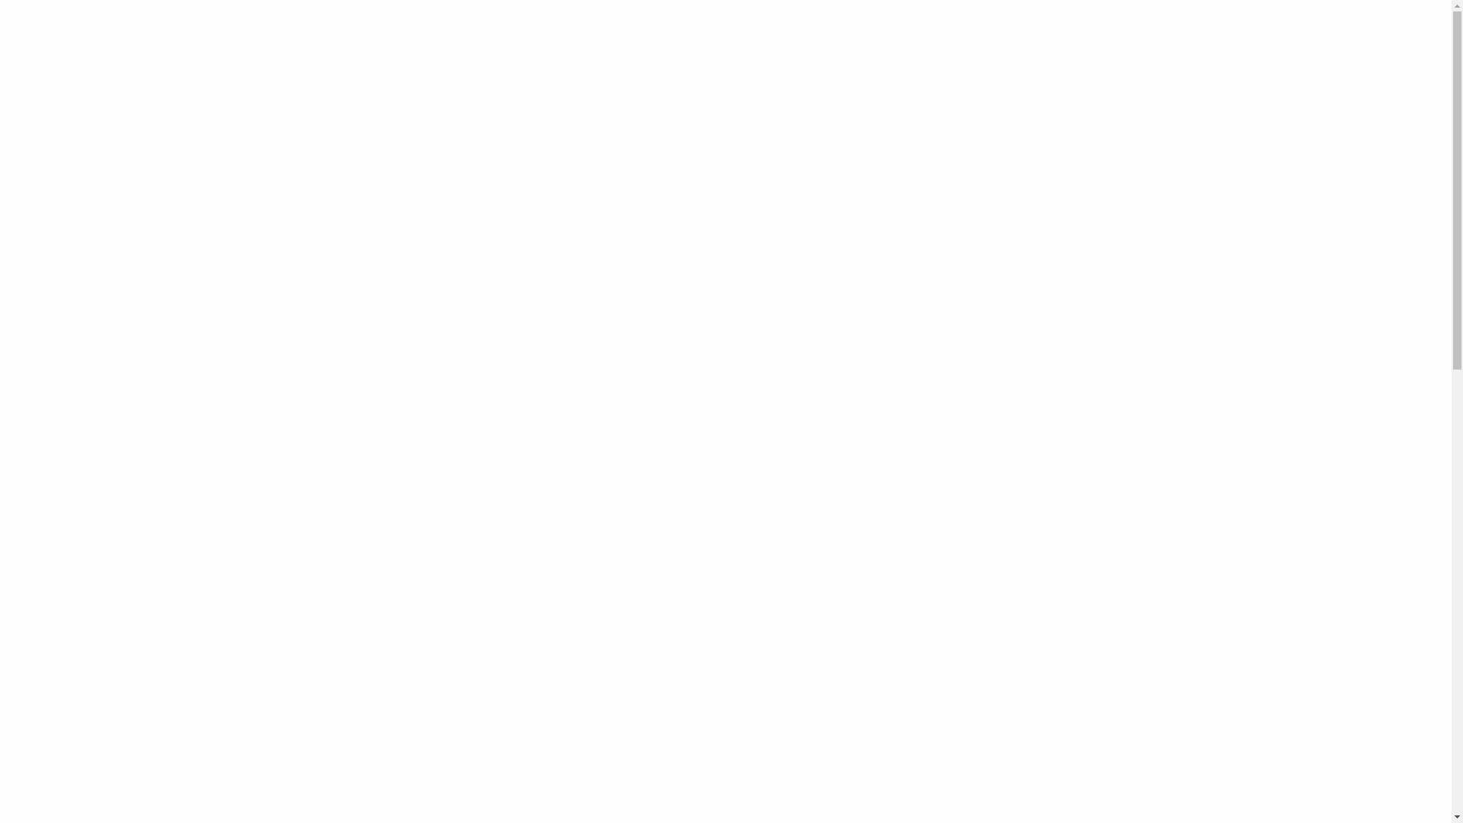  I want to click on Skip to main content, so click(0, 0).